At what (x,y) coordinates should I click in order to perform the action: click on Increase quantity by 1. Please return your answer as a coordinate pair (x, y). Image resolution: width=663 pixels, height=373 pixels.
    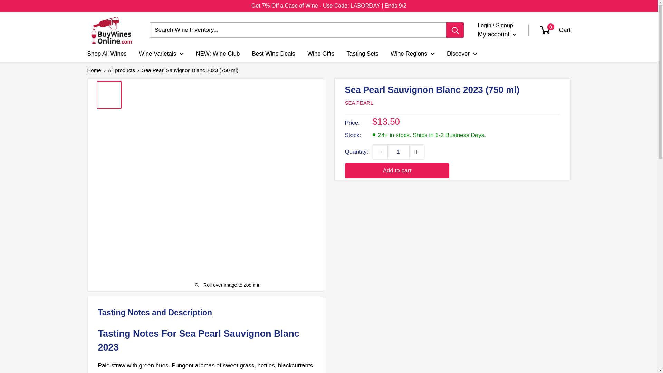
    Looking at the image, I should click on (417, 152).